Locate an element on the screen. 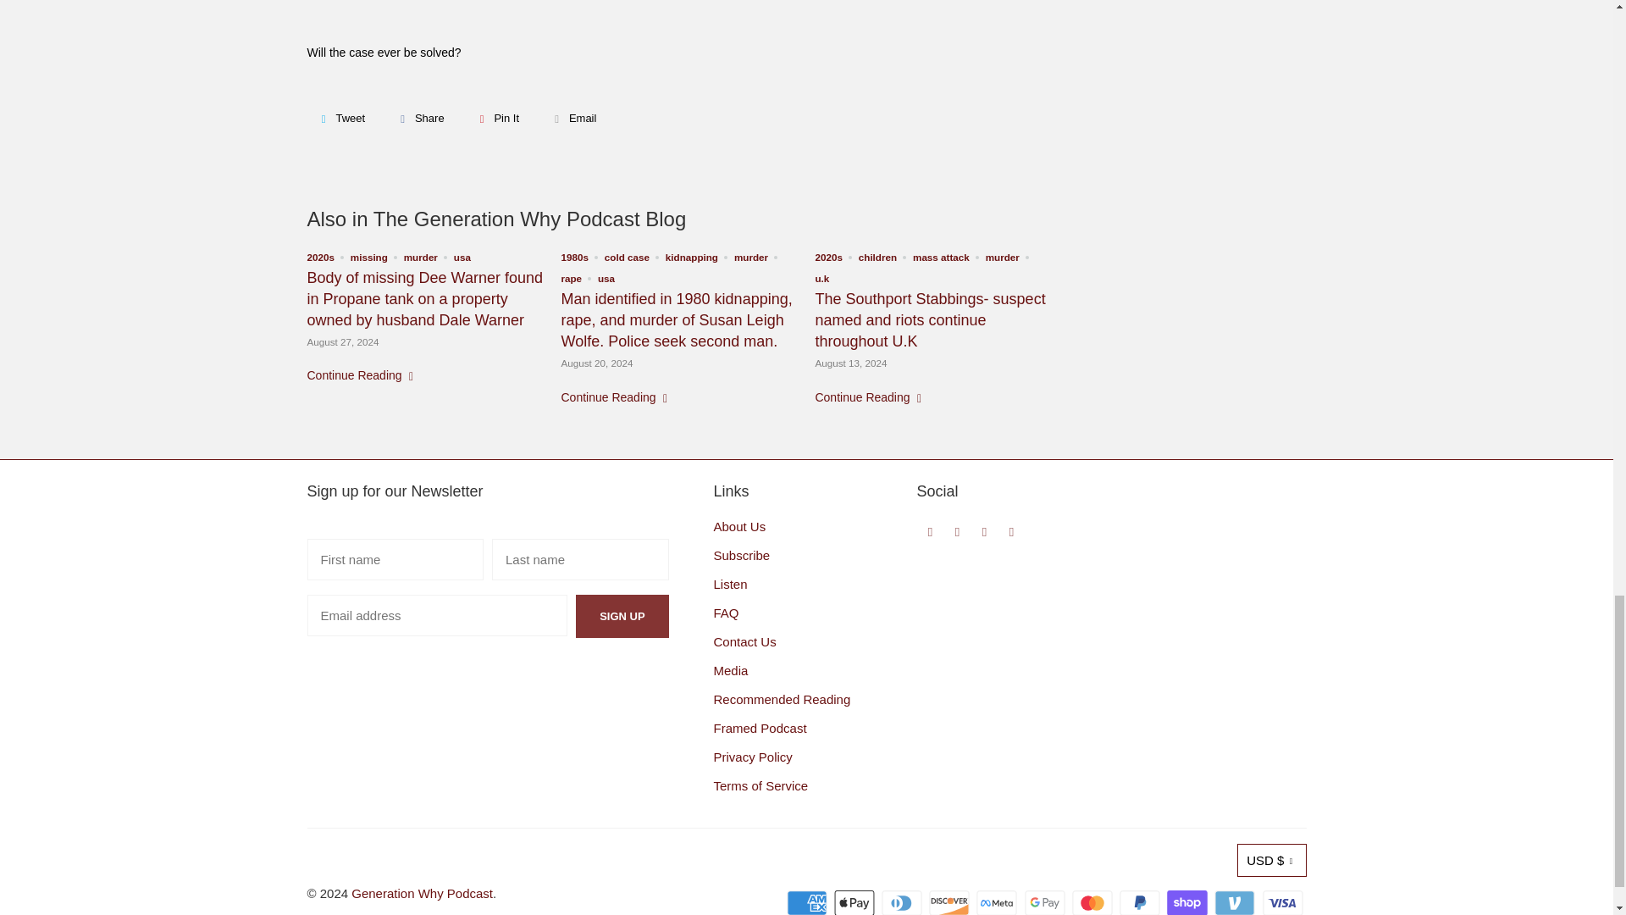 The height and width of the screenshot is (915, 1626). The Generation Why Podcast Blog tagged 2020s is located at coordinates (320, 256).